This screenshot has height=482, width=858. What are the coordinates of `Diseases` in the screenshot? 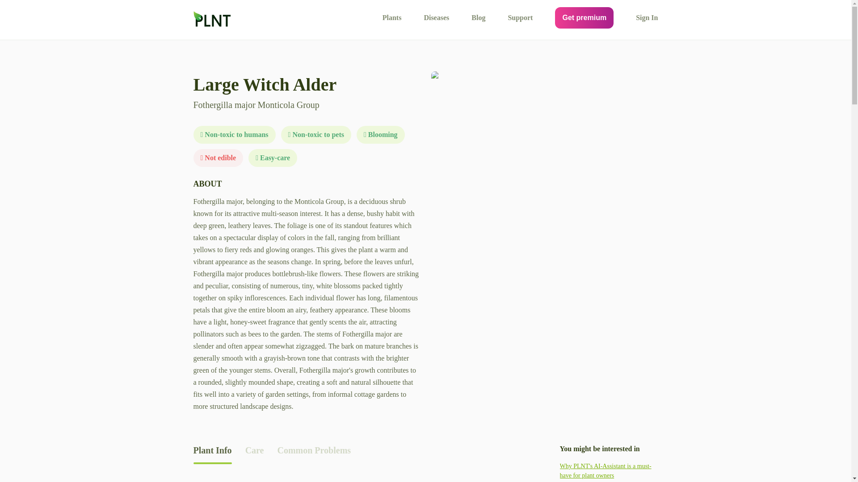 It's located at (436, 18).